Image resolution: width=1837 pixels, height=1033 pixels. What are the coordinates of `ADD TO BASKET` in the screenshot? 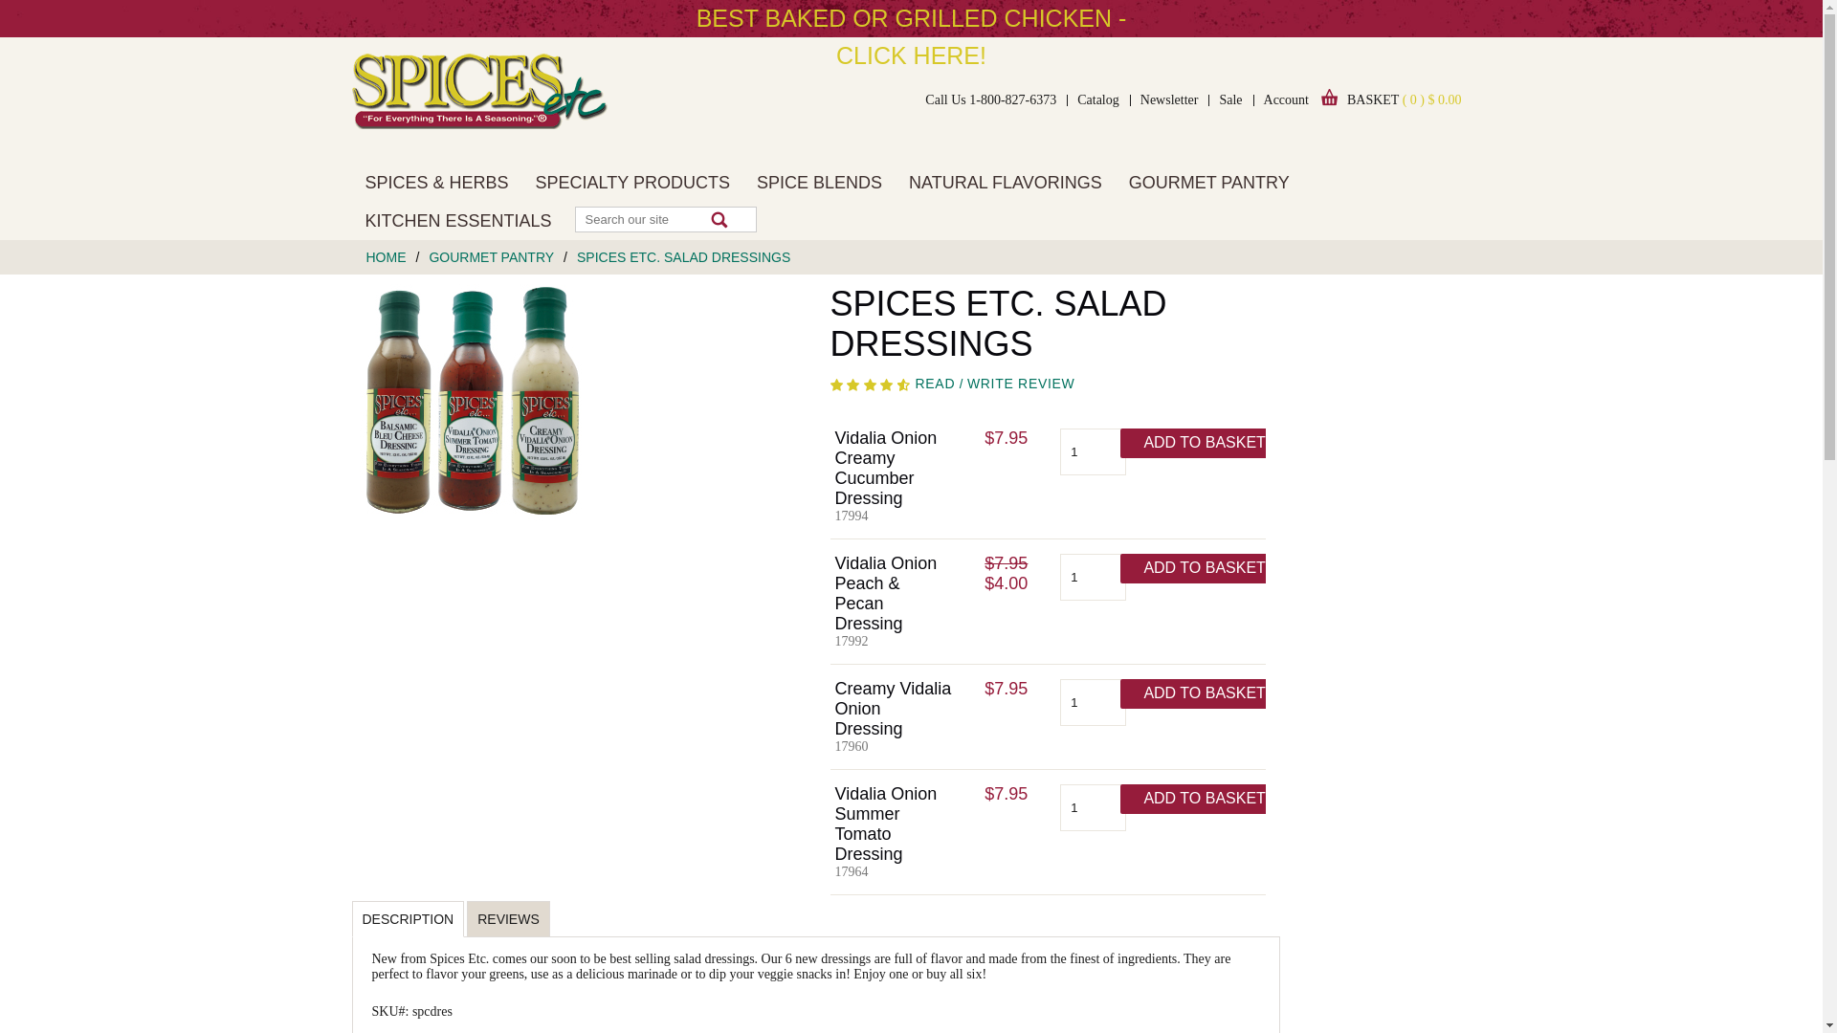 It's located at (1204, 799).